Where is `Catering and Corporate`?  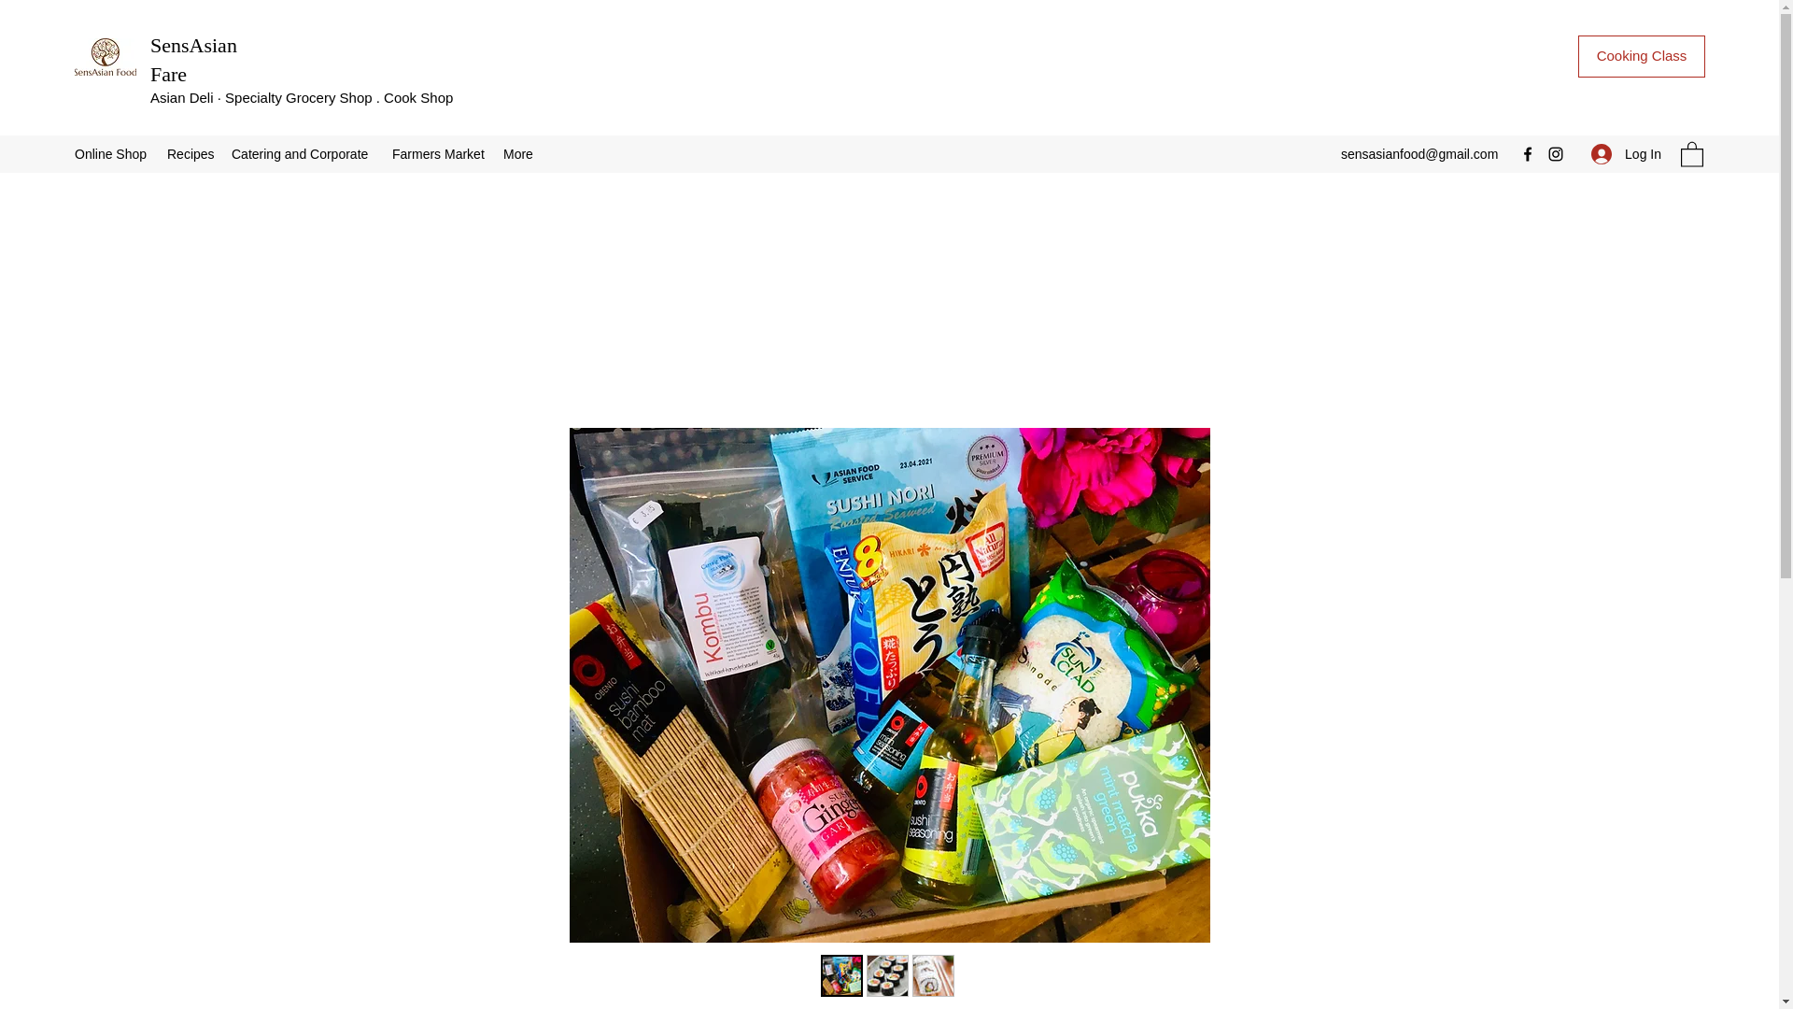 Catering and Corporate is located at coordinates (303, 154).